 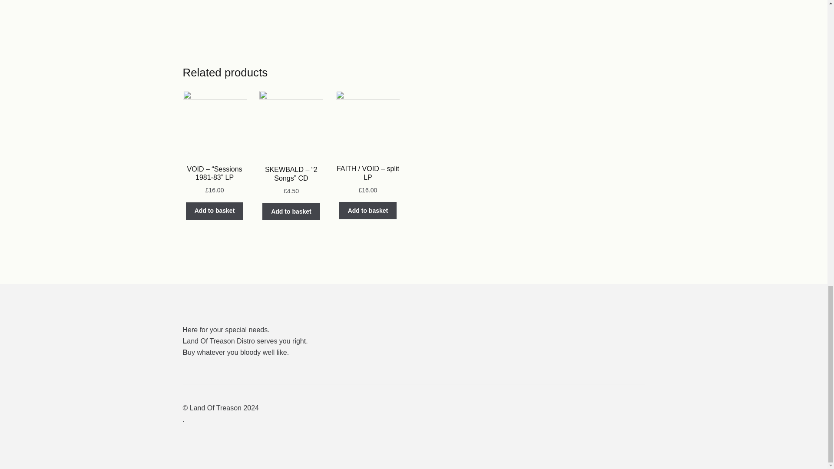 What do you see at coordinates (215, 211) in the screenshot?
I see `Add to basket` at bounding box center [215, 211].